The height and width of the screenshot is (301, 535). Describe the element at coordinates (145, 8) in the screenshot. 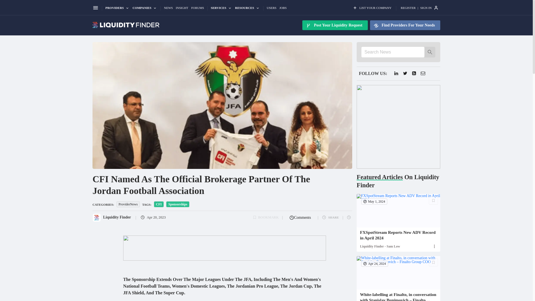

I see `COMPANIES` at that location.